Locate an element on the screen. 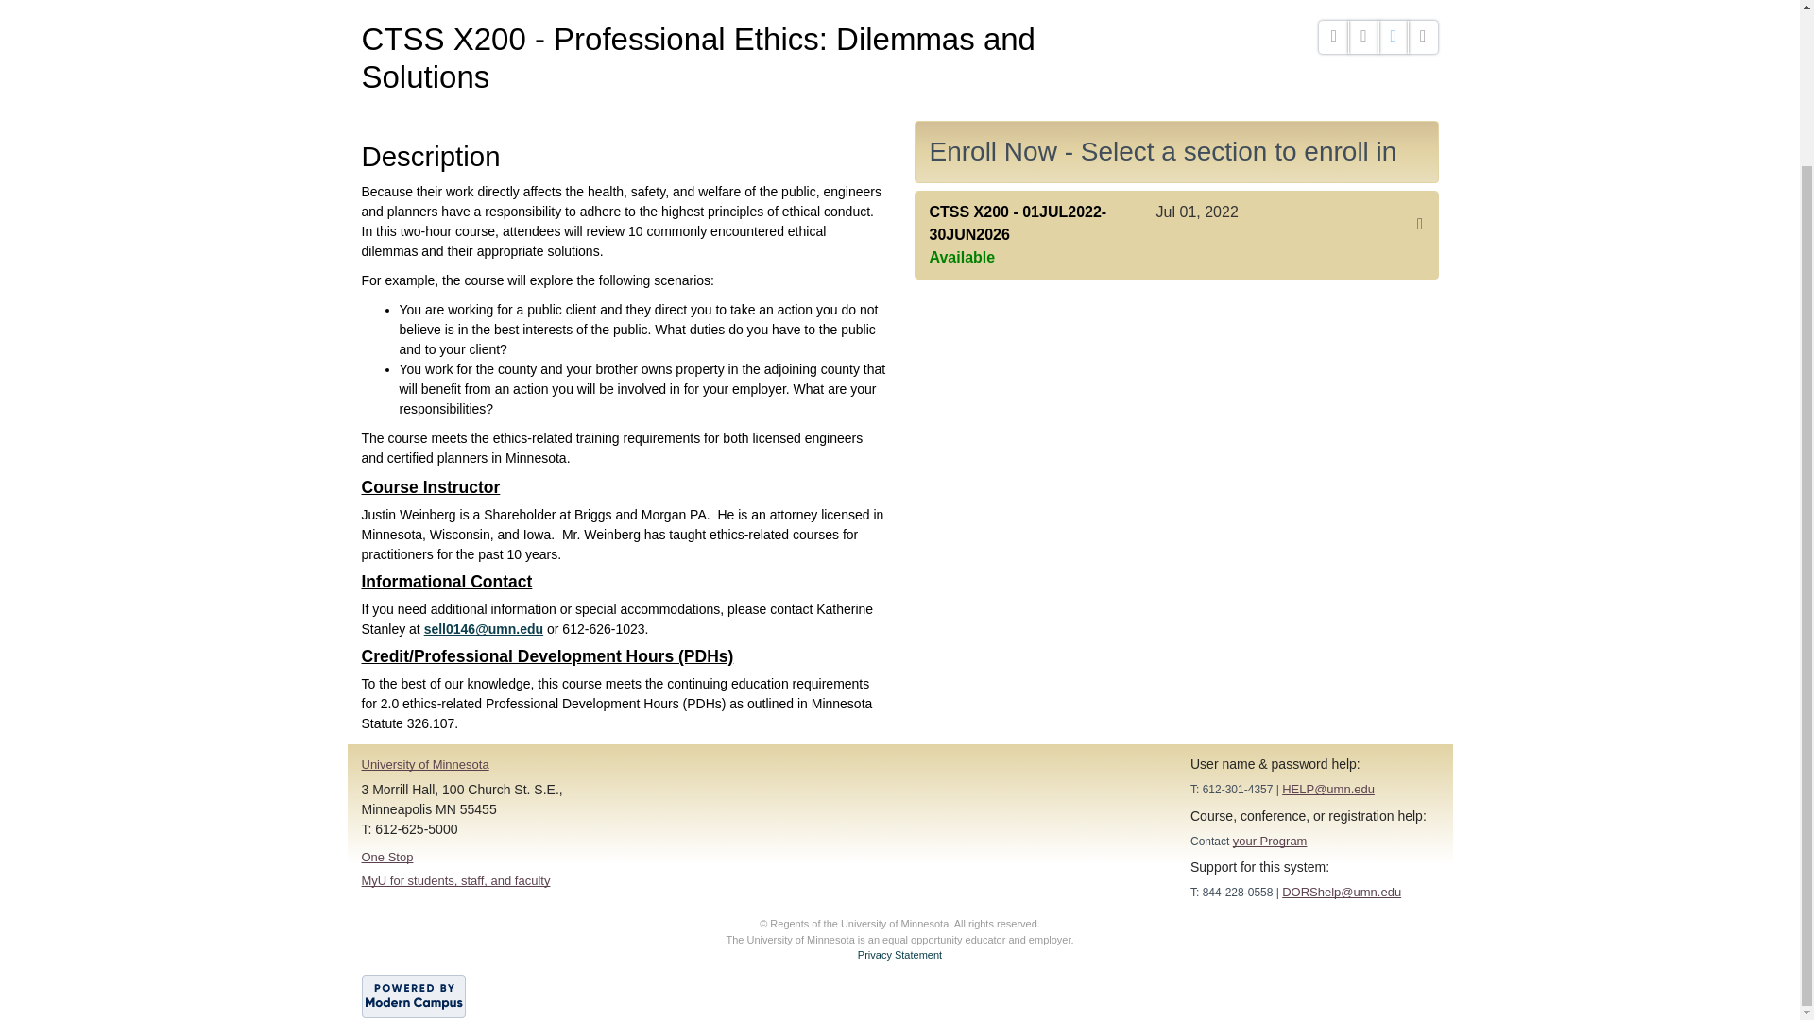 This screenshot has height=1020, width=1814. Course Inquiry is located at coordinates (1394, 37).